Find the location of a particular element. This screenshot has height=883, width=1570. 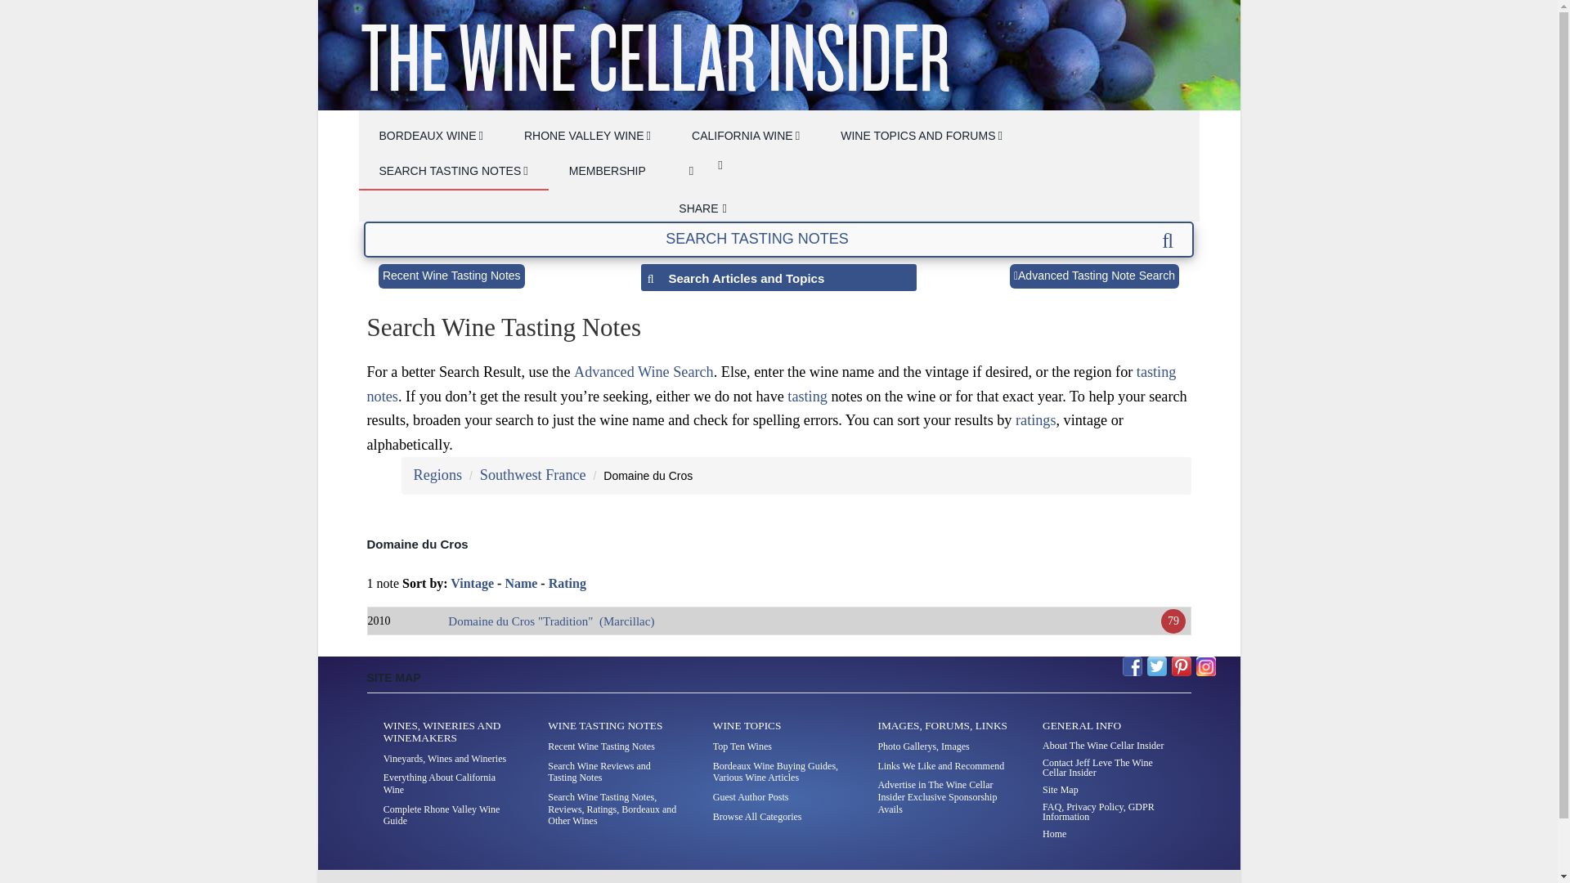

Follow us on Facebook is located at coordinates (1132, 666).